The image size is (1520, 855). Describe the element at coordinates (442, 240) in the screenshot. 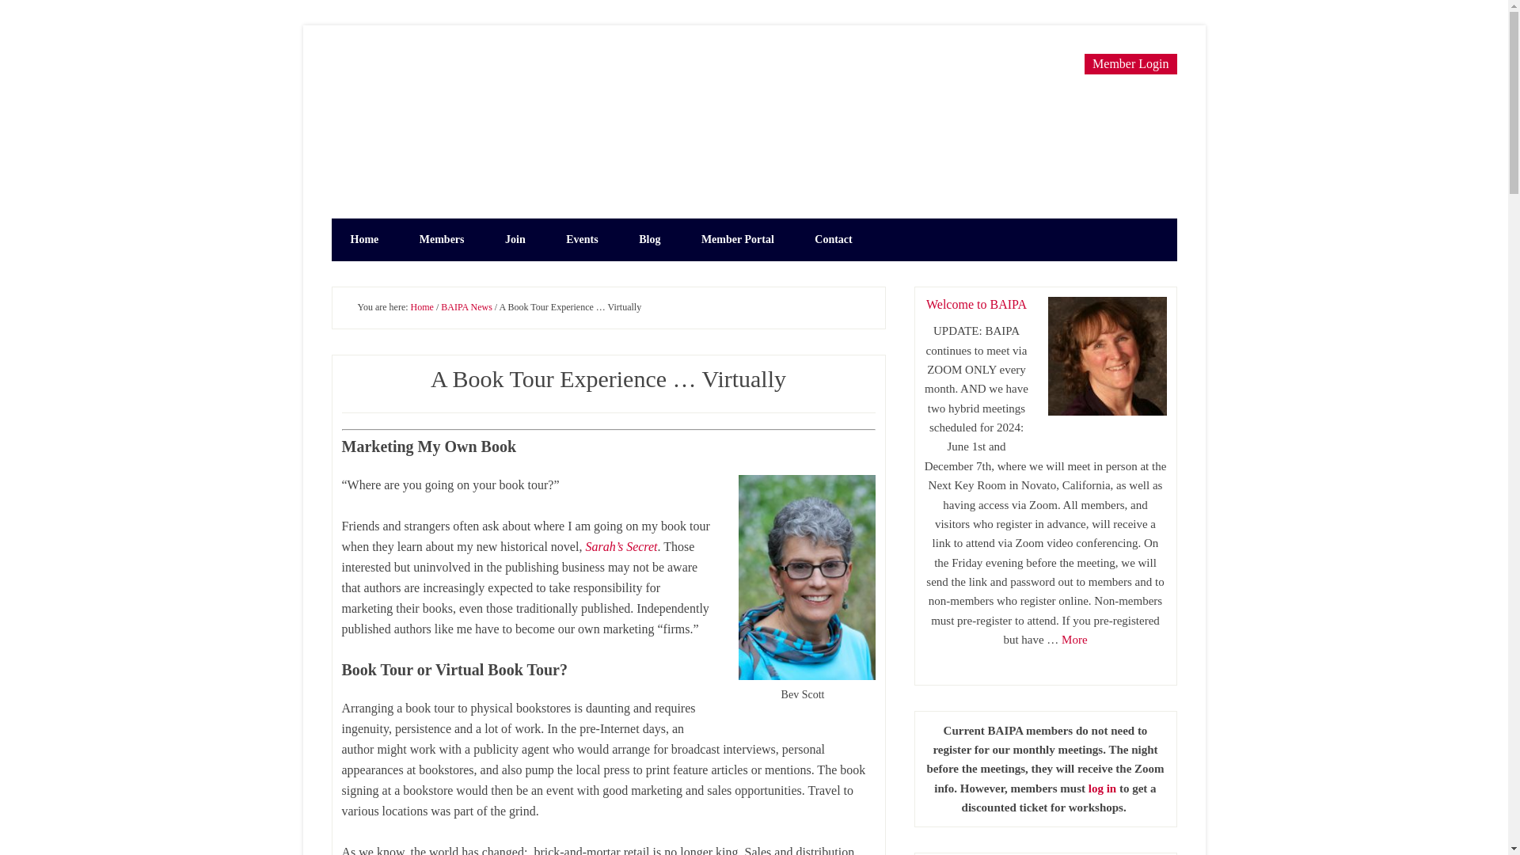

I see `Members` at that location.